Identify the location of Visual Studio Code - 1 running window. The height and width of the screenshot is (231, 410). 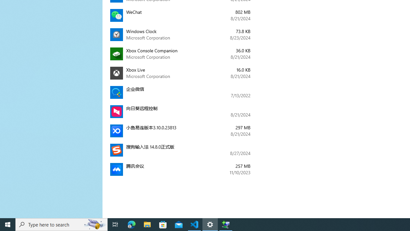
(194, 225).